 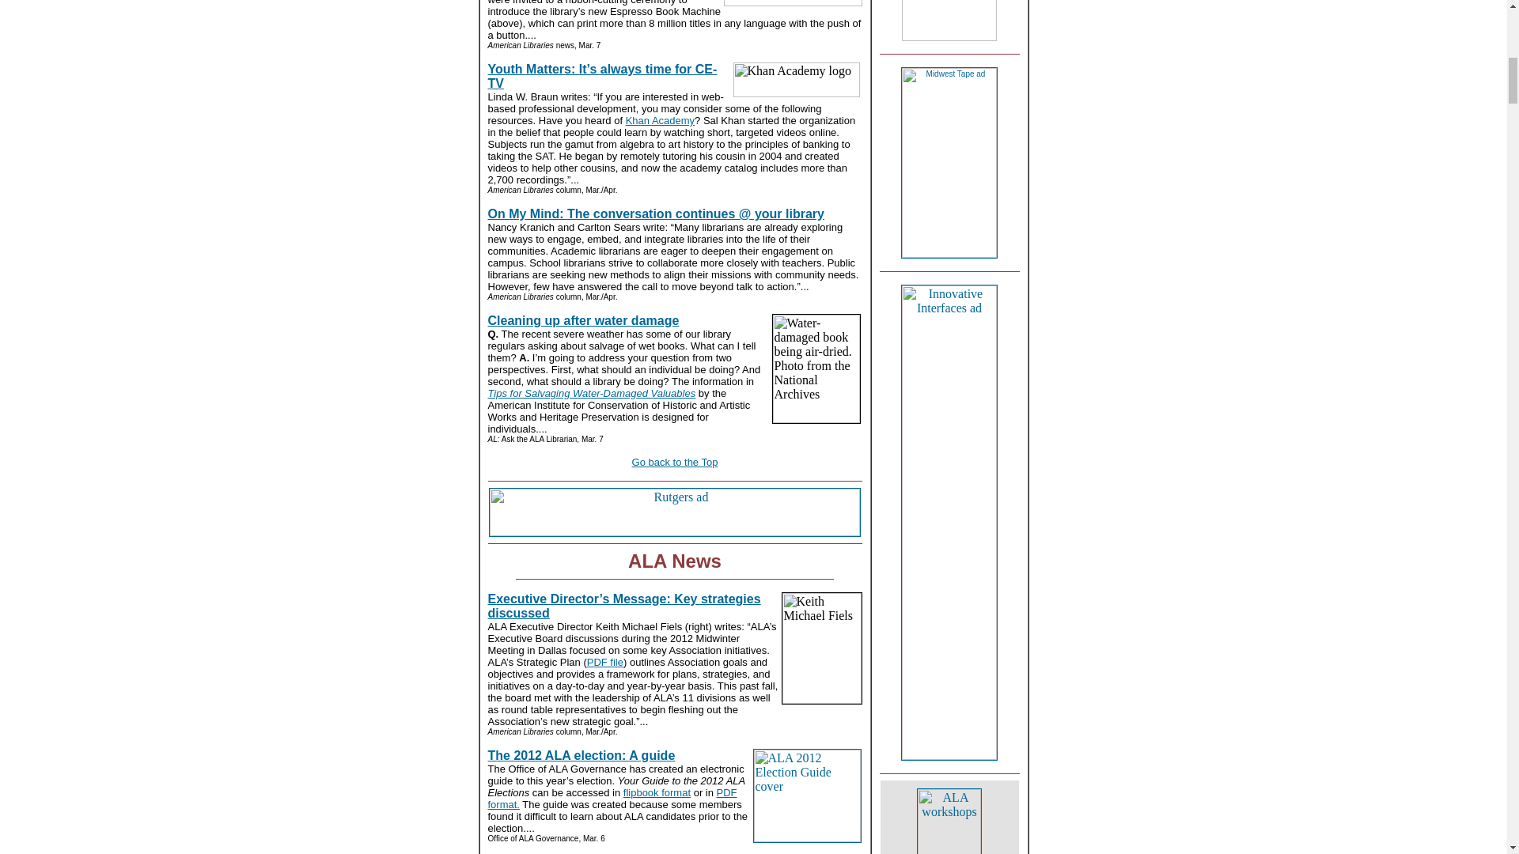 I want to click on Cleaning up after water damage, so click(x=583, y=320).